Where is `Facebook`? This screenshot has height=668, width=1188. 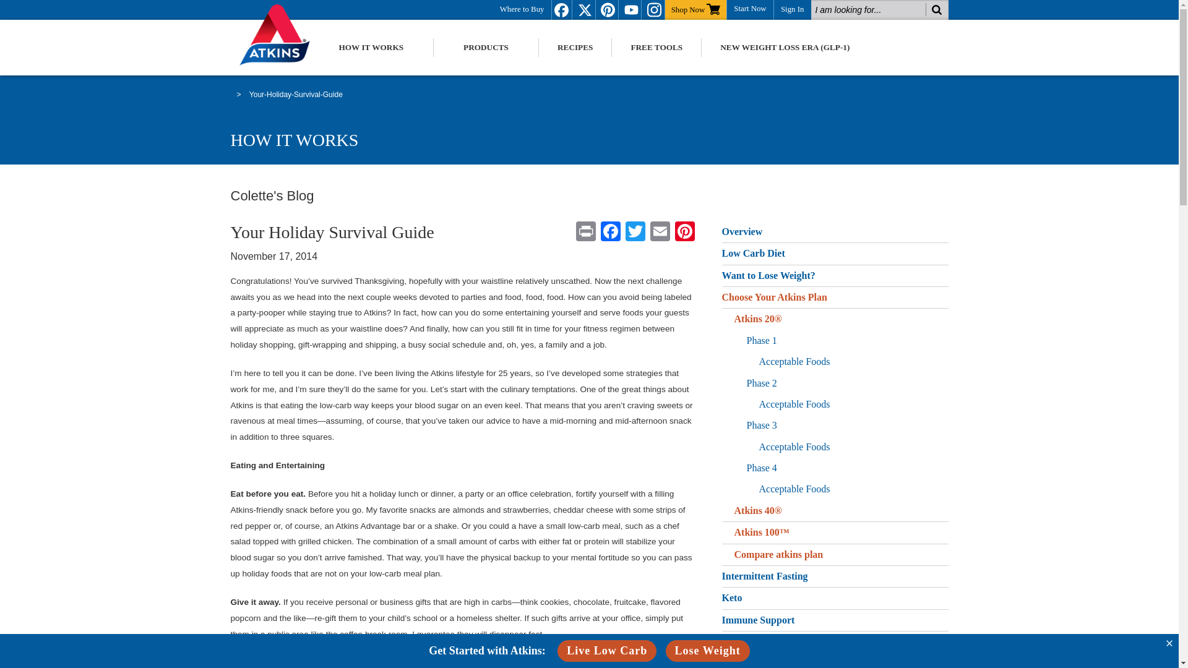 Facebook is located at coordinates (610, 233).